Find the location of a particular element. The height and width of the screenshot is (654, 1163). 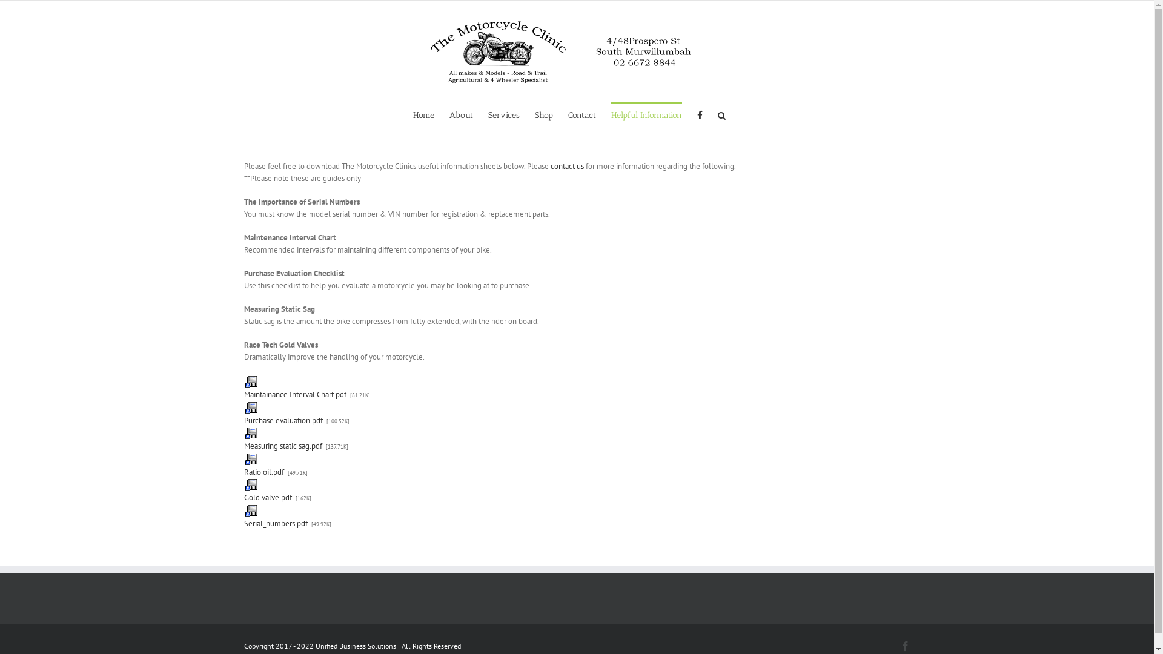

contact us is located at coordinates (568, 166).